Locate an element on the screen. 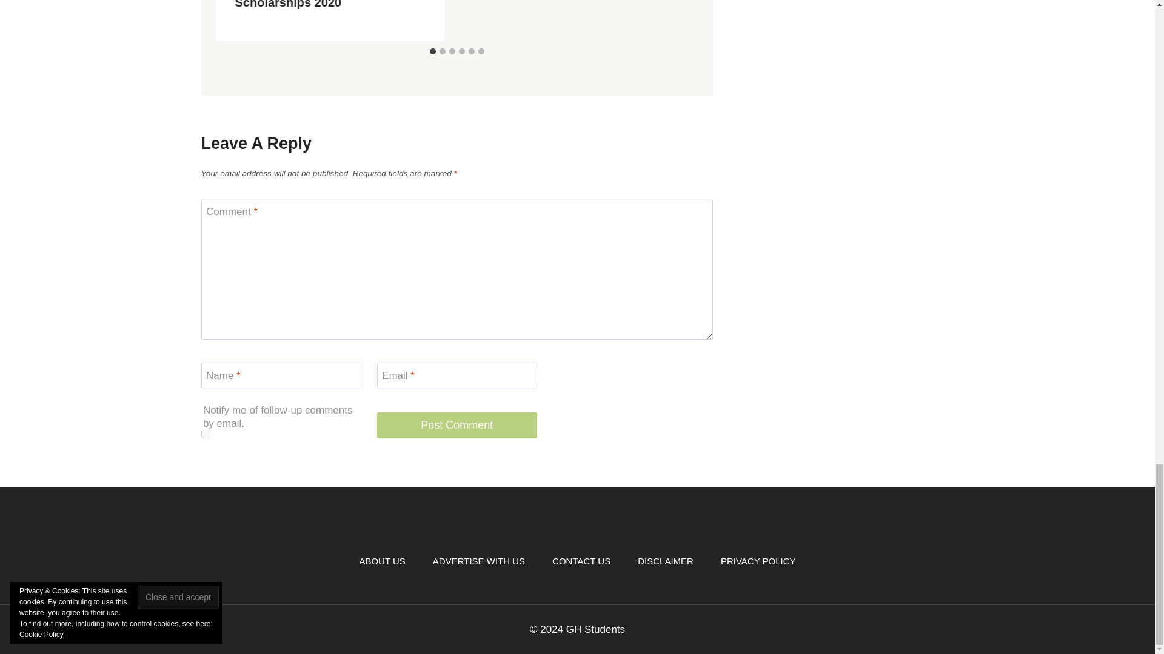 Image resolution: width=1164 pixels, height=654 pixels. subscribe is located at coordinates (205, 434).